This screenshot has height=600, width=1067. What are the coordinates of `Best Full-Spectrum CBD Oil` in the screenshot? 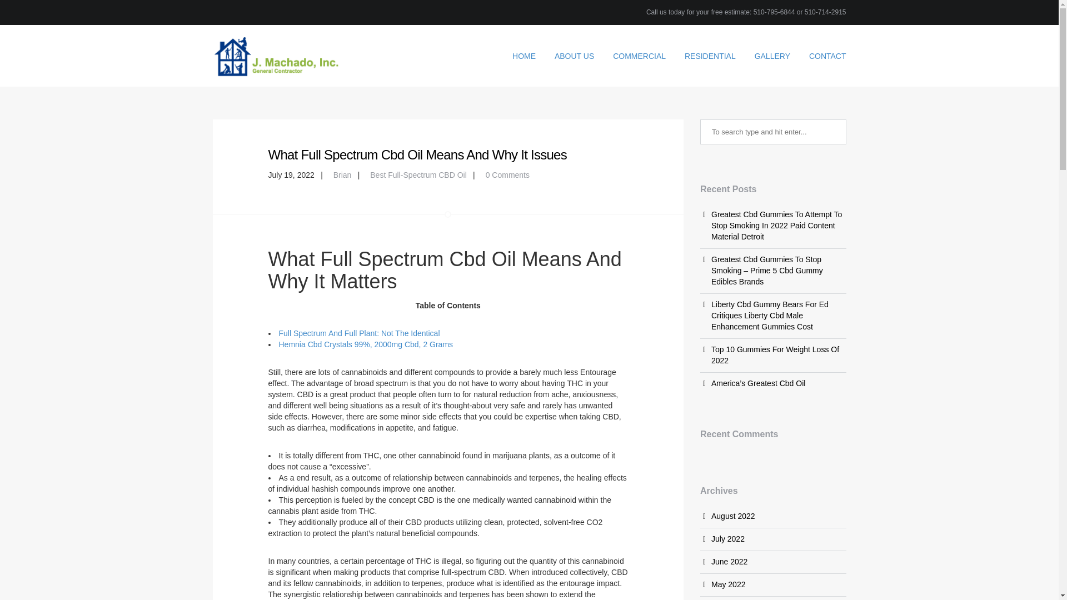 It's located at (418, 174).